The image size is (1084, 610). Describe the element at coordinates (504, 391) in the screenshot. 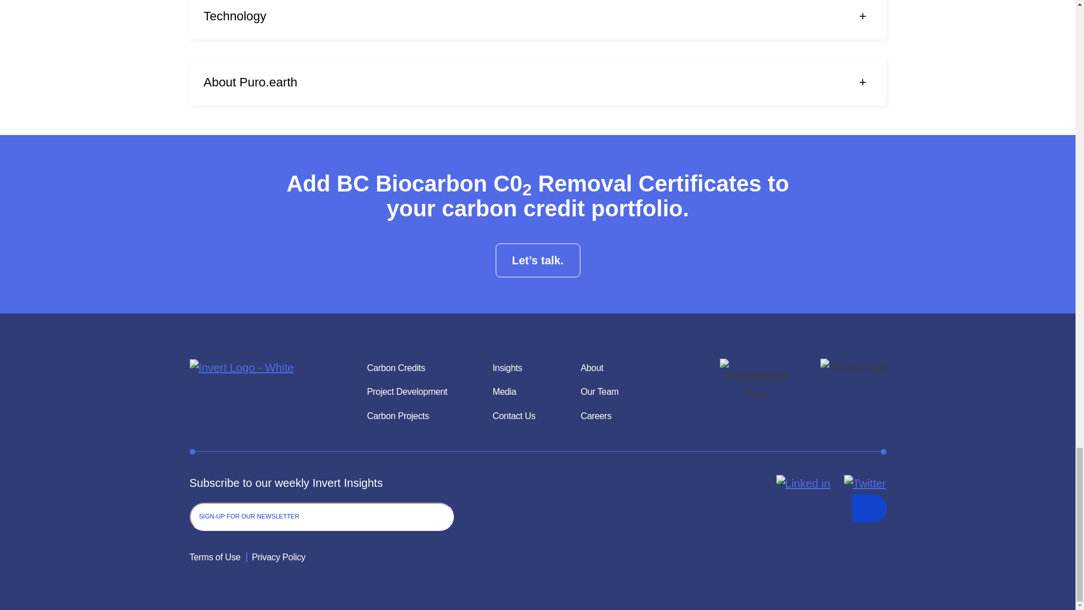

I see `Media` at that location.